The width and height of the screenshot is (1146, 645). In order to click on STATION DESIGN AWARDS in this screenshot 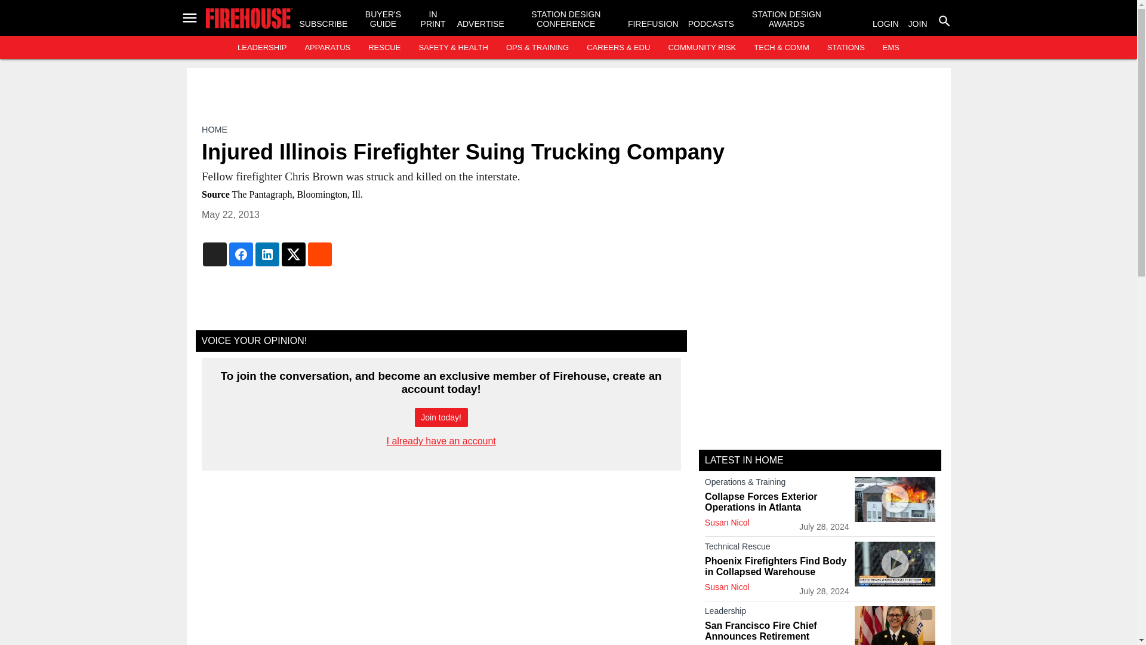, I will do `click(787, 19)`.